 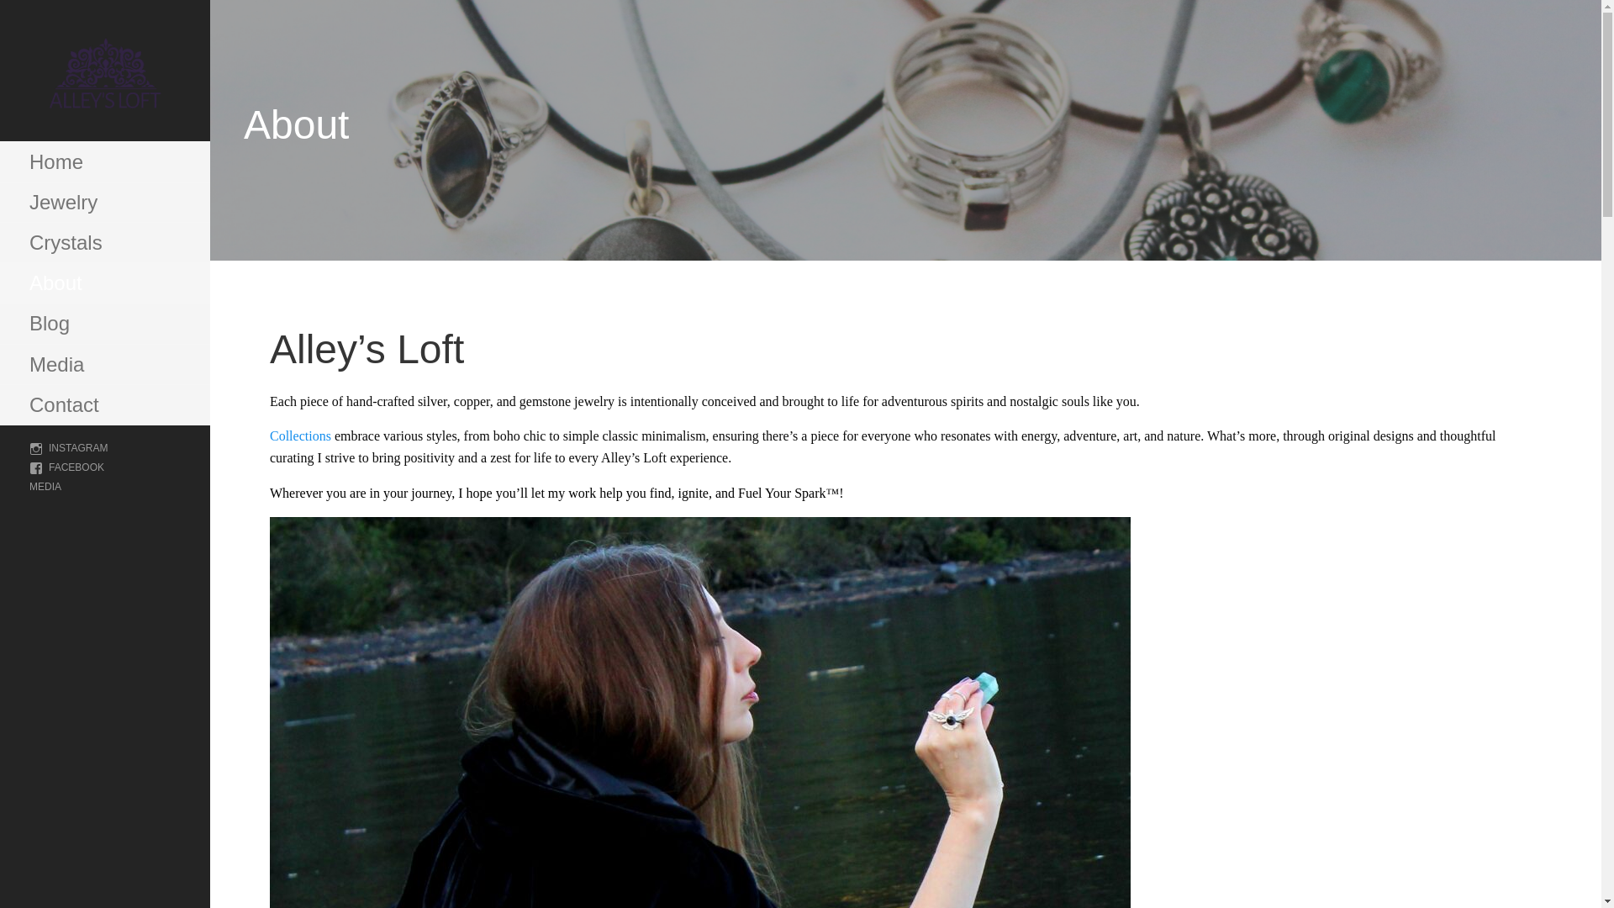 I want to click on FACEBOOK, so click(x=66, y=467).